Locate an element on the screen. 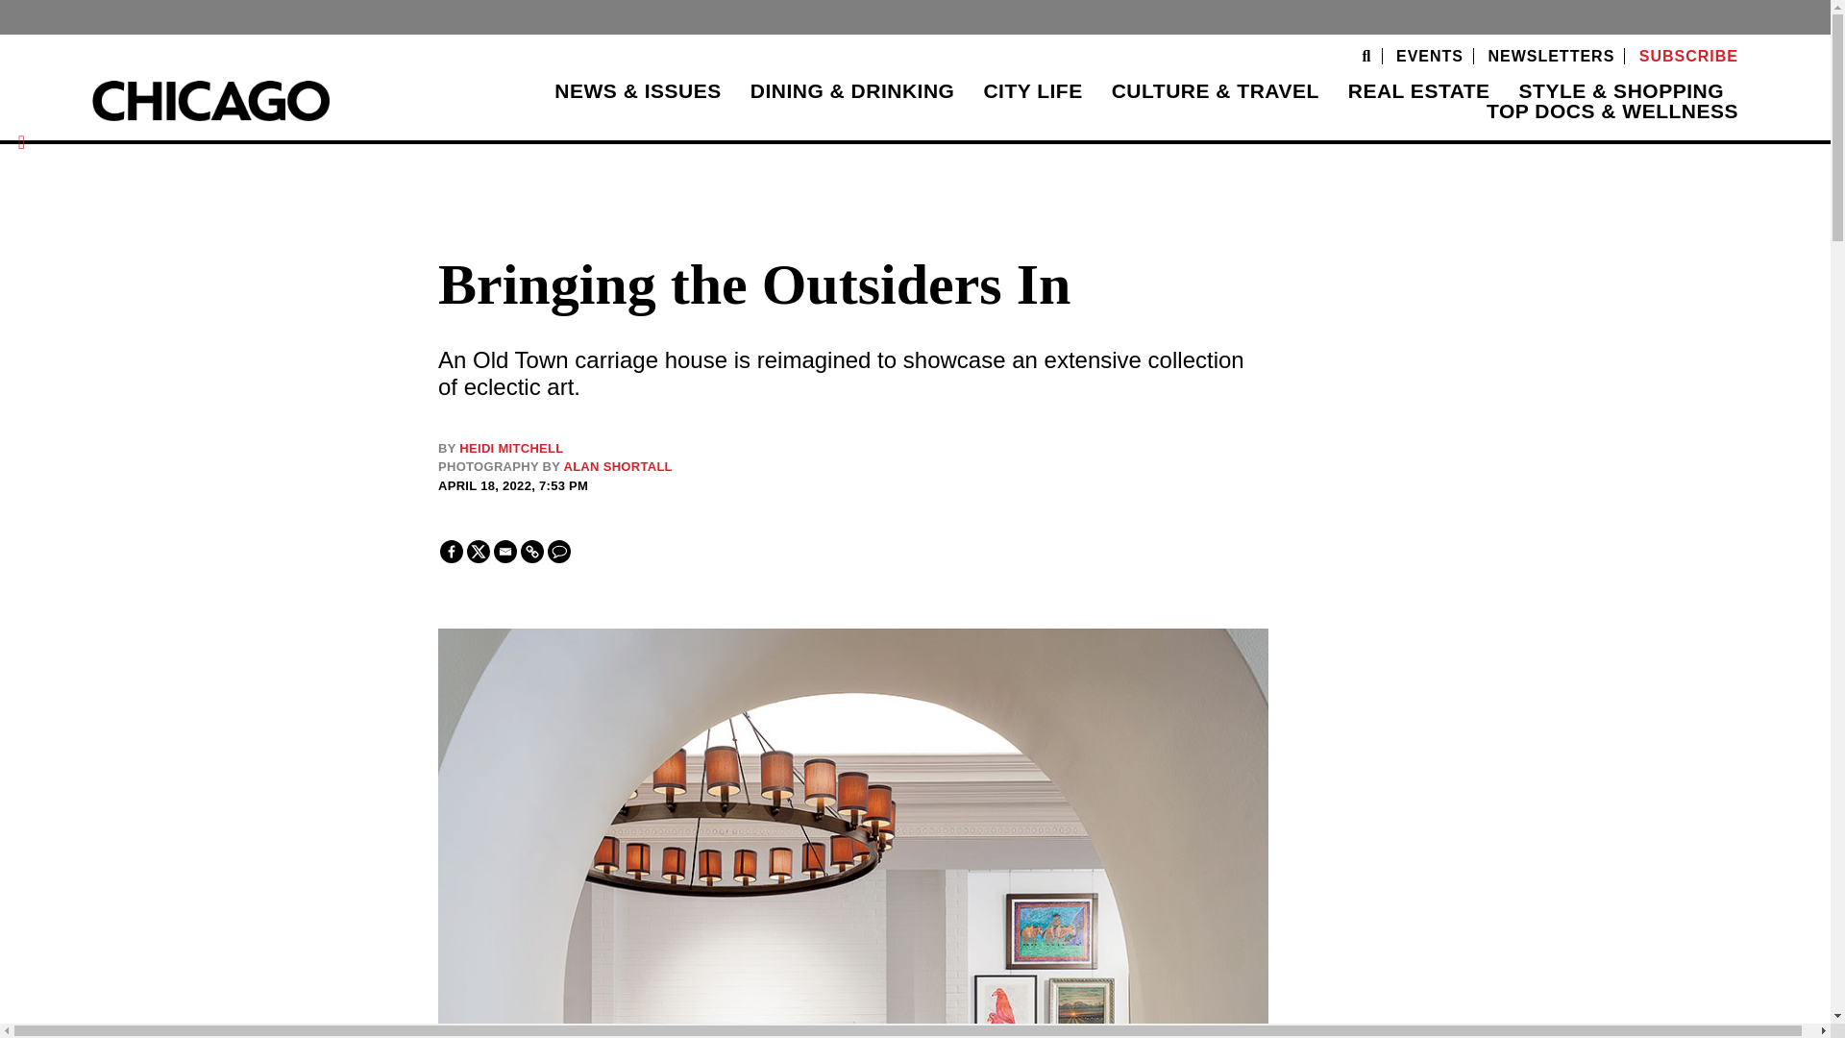  Email is located at coordinates (505, 552).